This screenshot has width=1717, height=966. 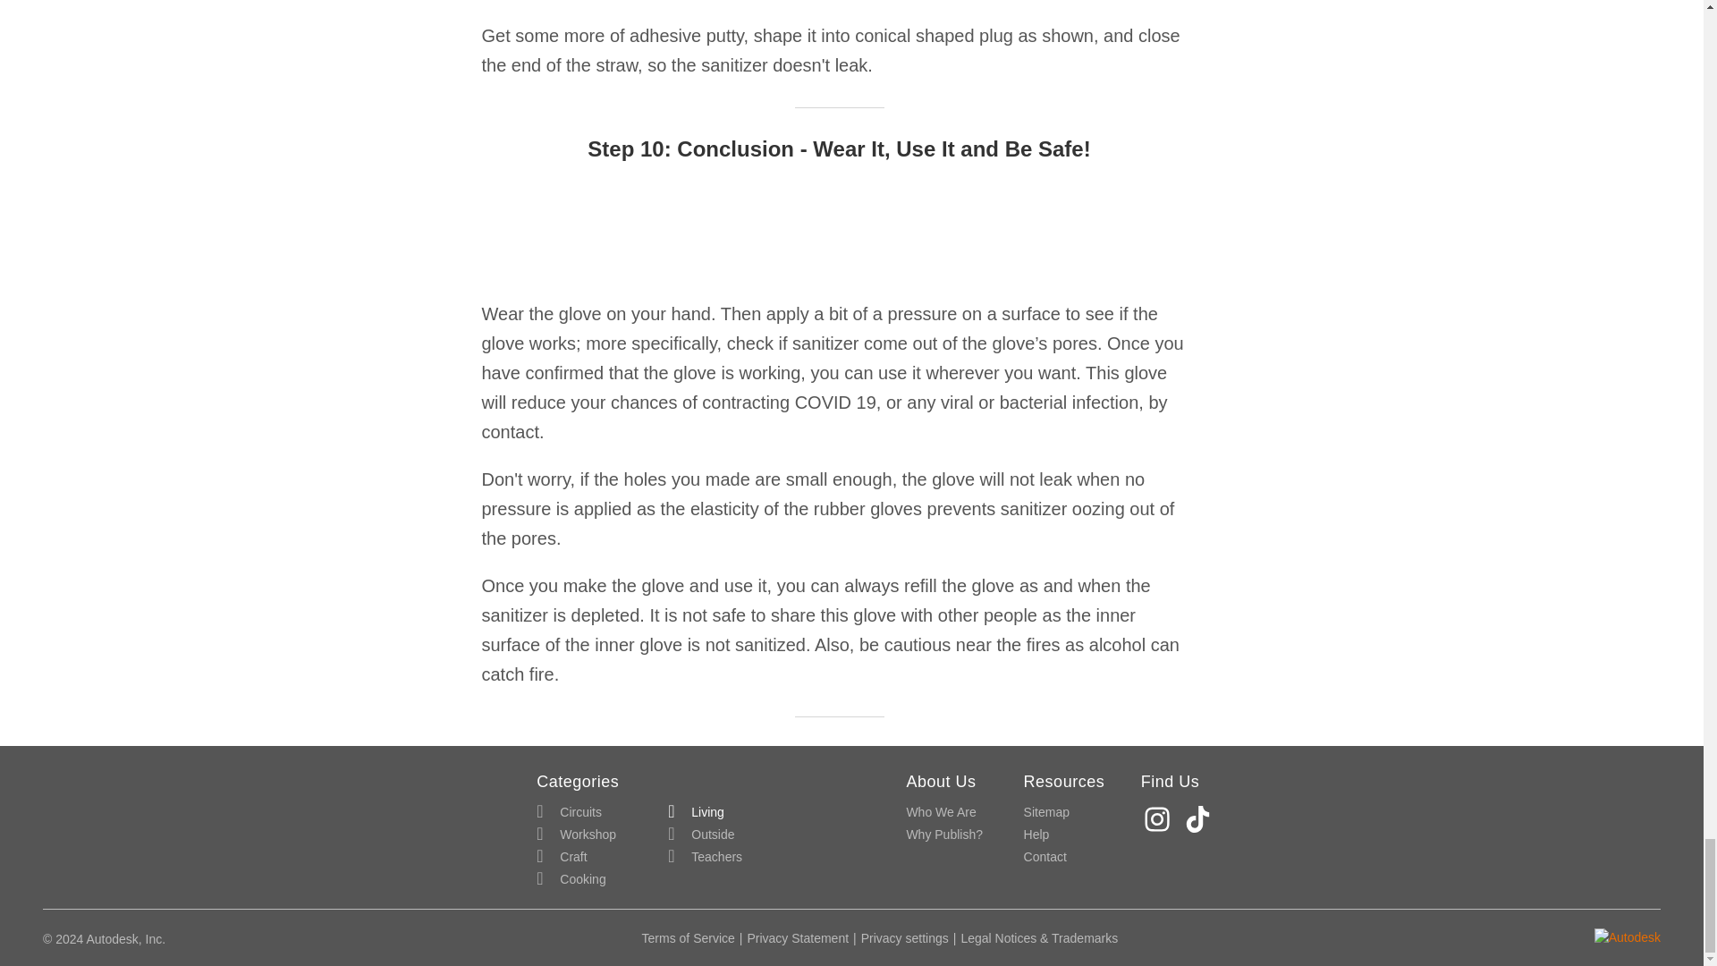 What do you see at coordinates (944, 835) in the screenshot?
I see `Why Publish?` at bounding box center [944, 835].